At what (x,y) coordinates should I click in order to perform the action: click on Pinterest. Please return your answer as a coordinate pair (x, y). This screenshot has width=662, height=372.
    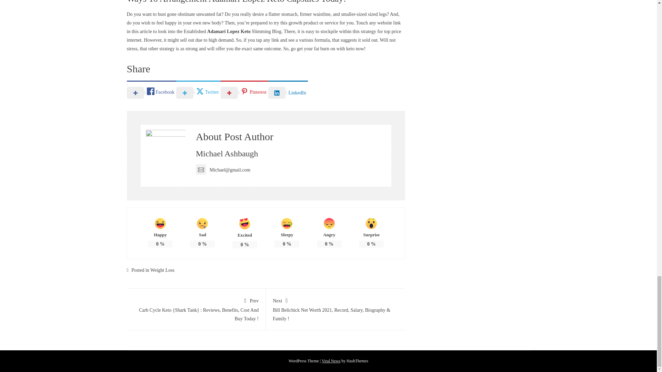
    Looking at the image, I should click on (244, 92).